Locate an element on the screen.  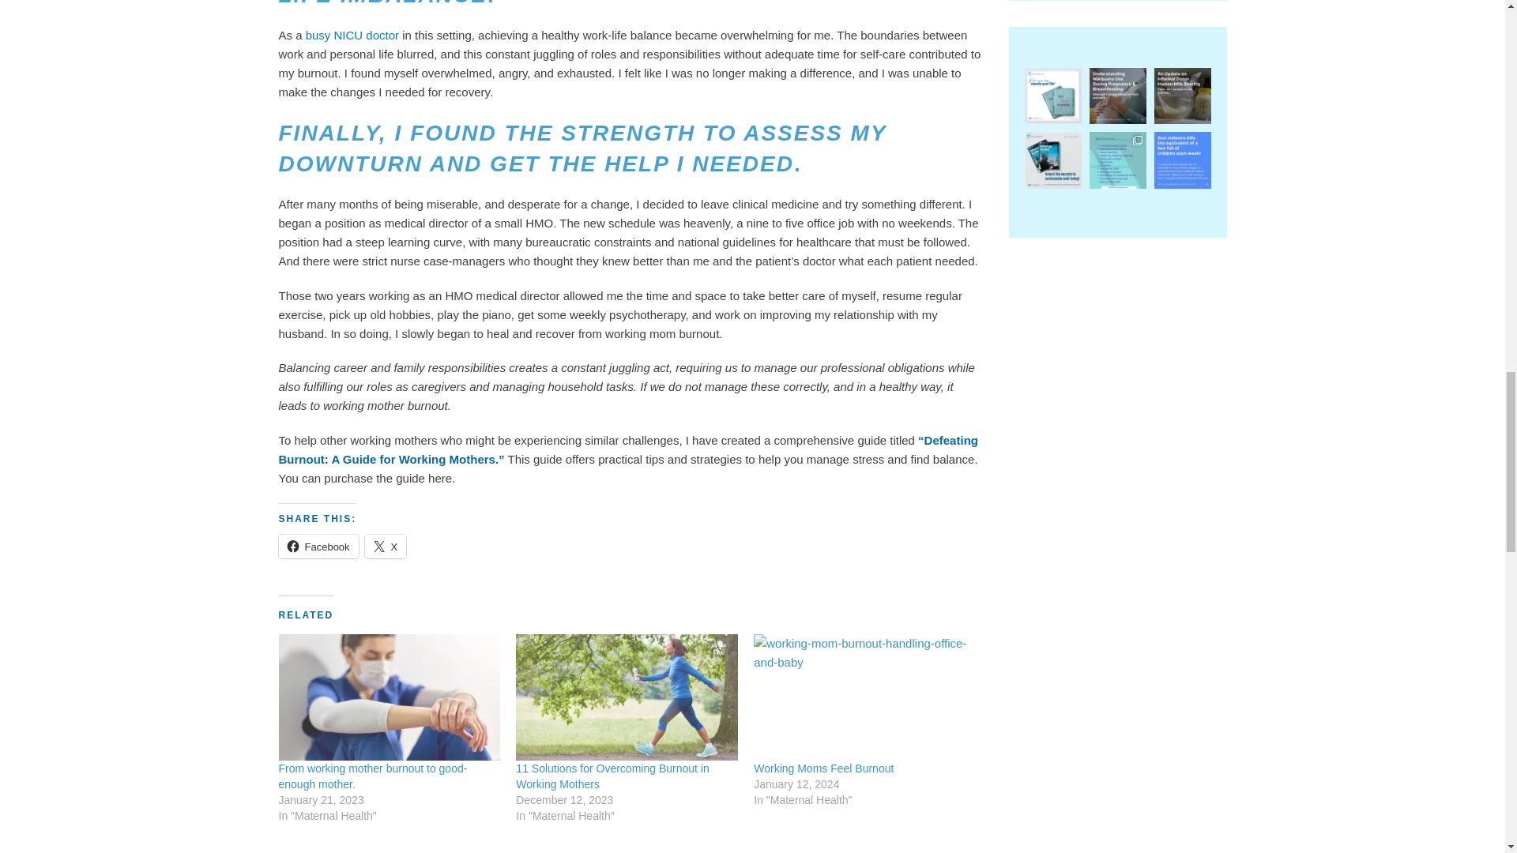
Facebook is located at coordinates (318, 547).